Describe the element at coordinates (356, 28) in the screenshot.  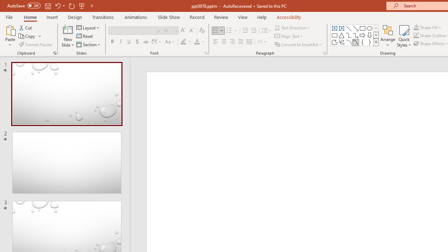
I see `Line Arrow` at that location.